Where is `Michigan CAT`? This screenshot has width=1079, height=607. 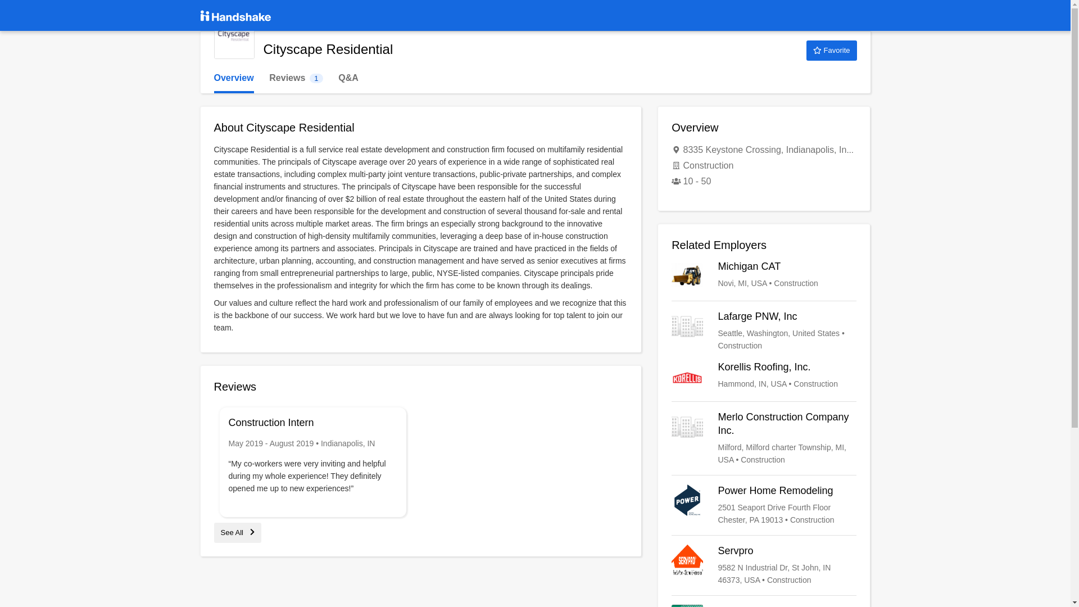 Michigan CAT is located at coordinates (764, 606).